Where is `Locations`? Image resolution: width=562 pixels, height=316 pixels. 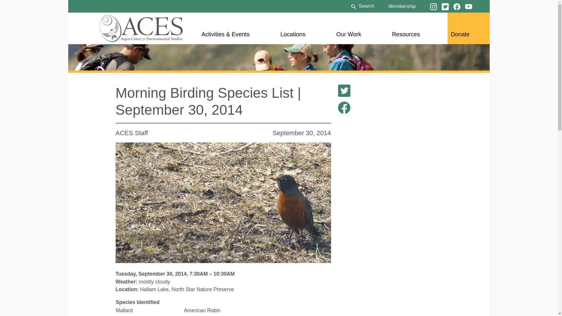 Locations is located at coordinates (293, 34).